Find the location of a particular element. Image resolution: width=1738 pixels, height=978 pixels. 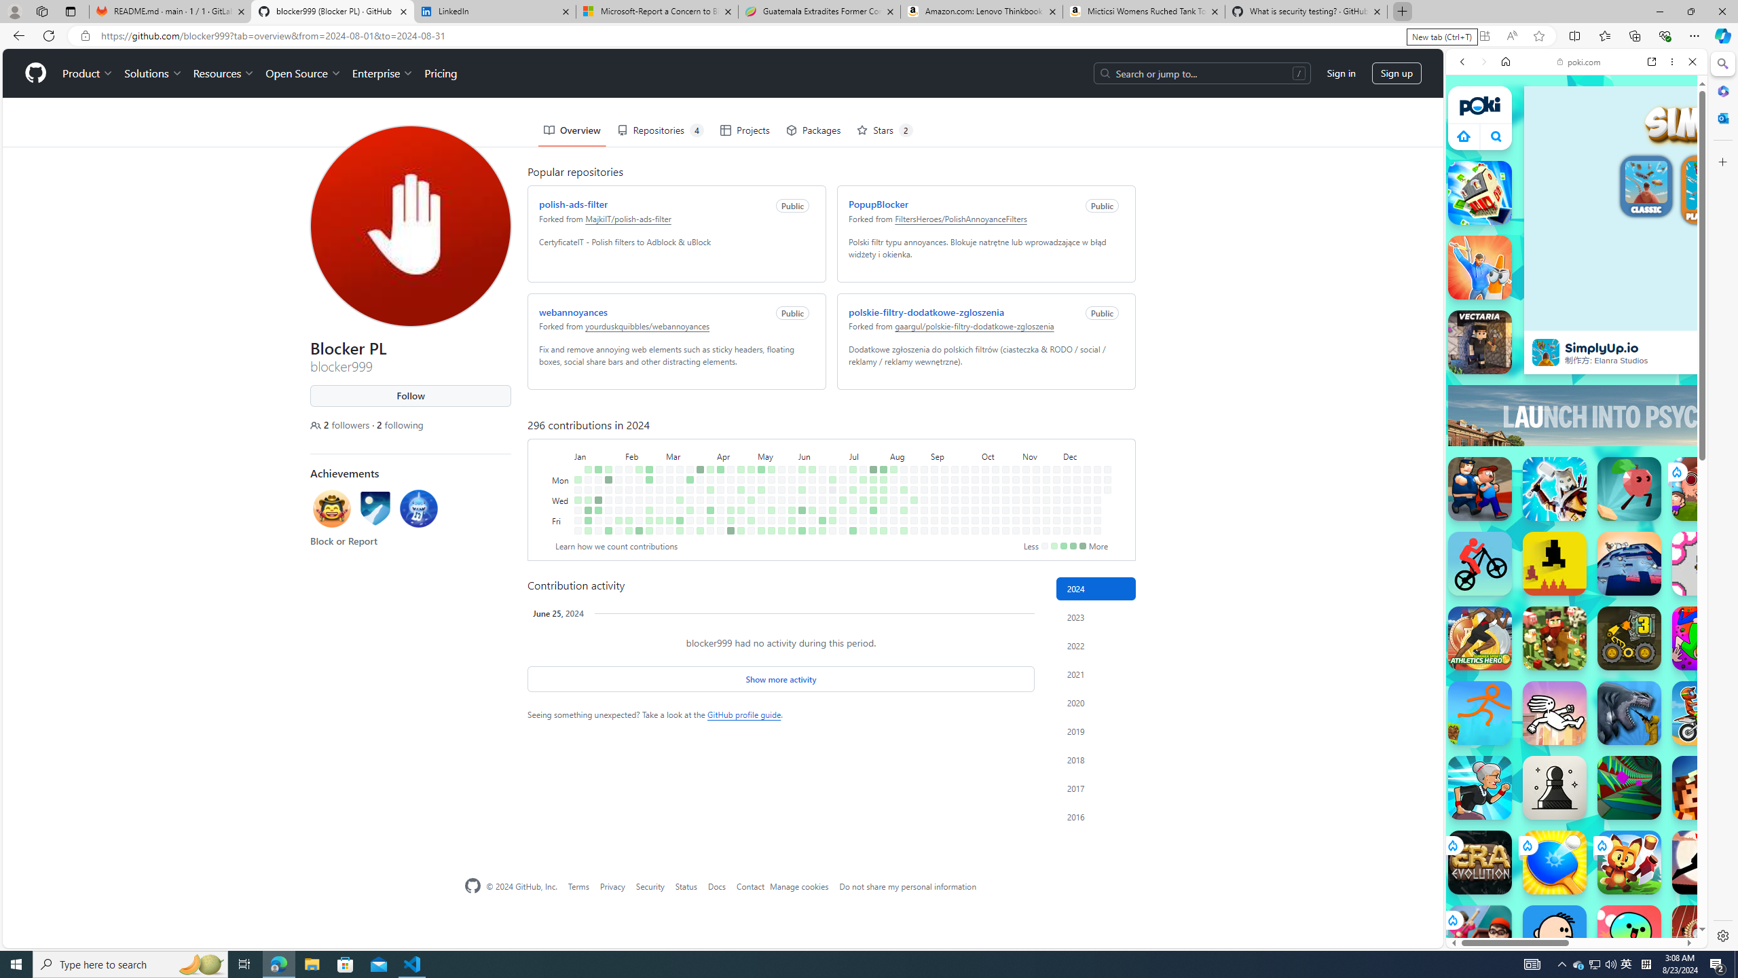

No contributions on October 21st. is located at coordinates (1006, 479).